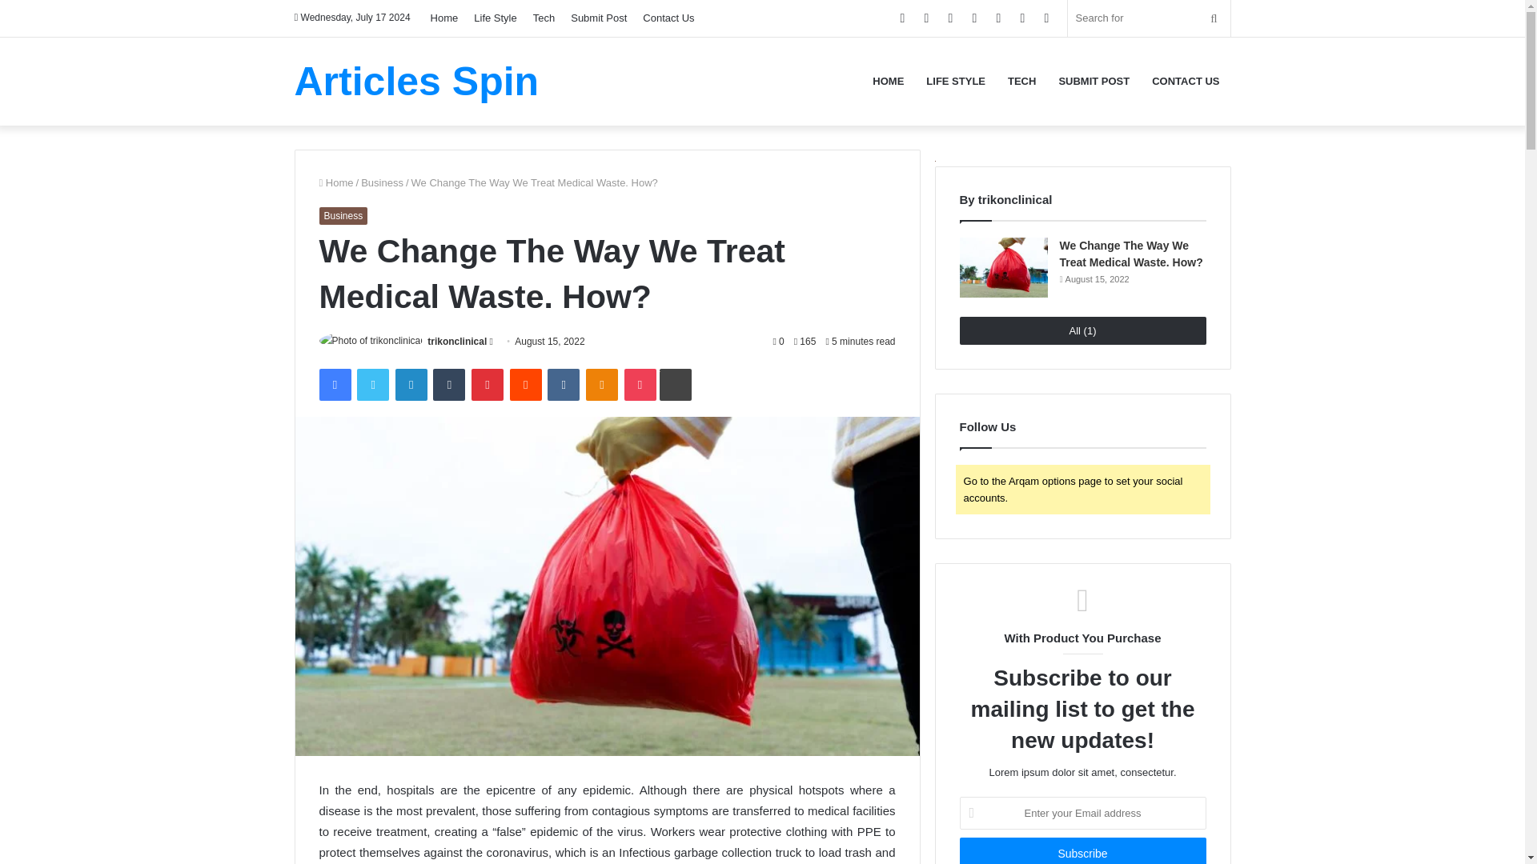  I want to click on Articles Spin, so click(416, 80).